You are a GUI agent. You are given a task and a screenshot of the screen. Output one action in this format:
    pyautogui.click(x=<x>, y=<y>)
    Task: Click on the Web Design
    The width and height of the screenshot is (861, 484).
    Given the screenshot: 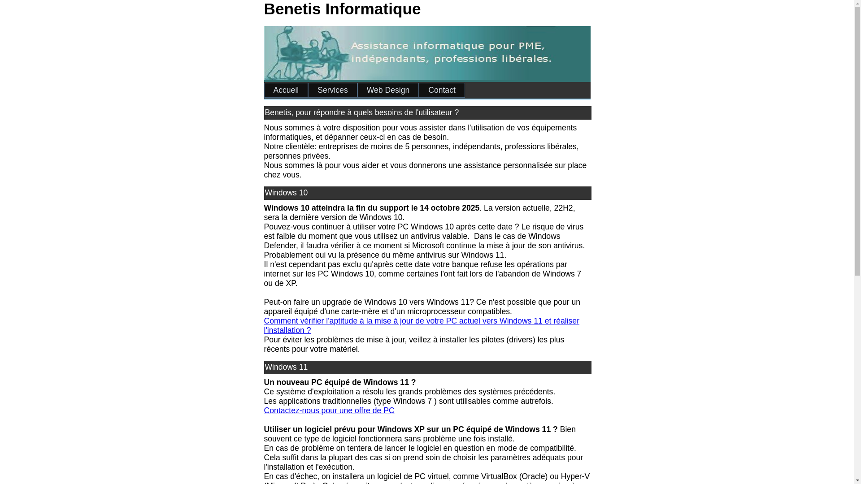 What is the action you would take?
    pyautogui.click(x=388, y=91)
    